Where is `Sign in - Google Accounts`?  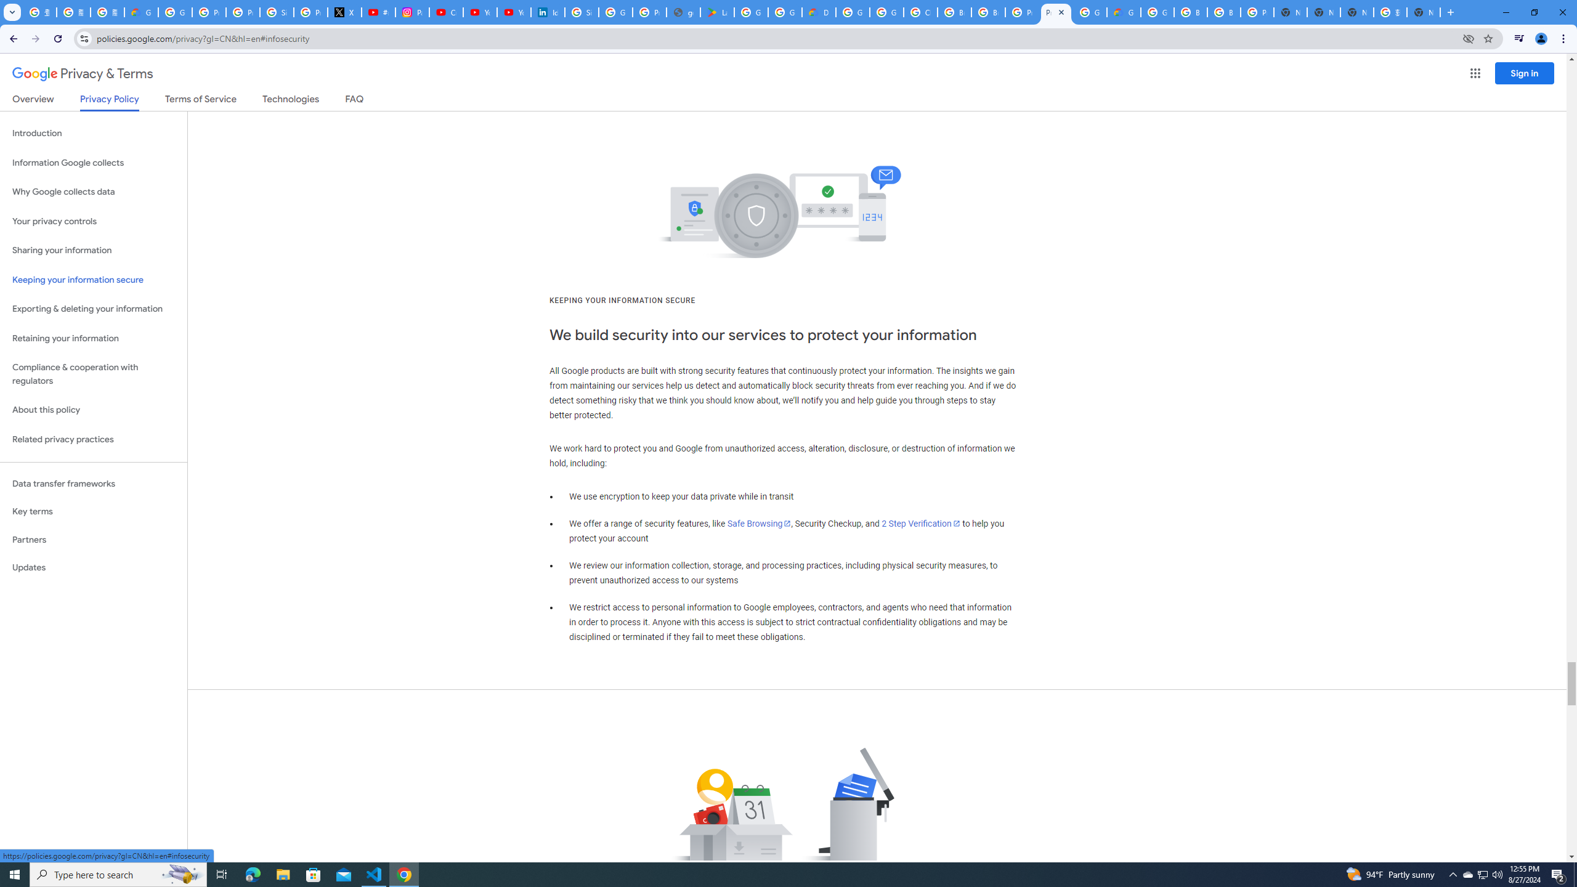 Sign in - Google Accounts is located at coordinates (582, 12).